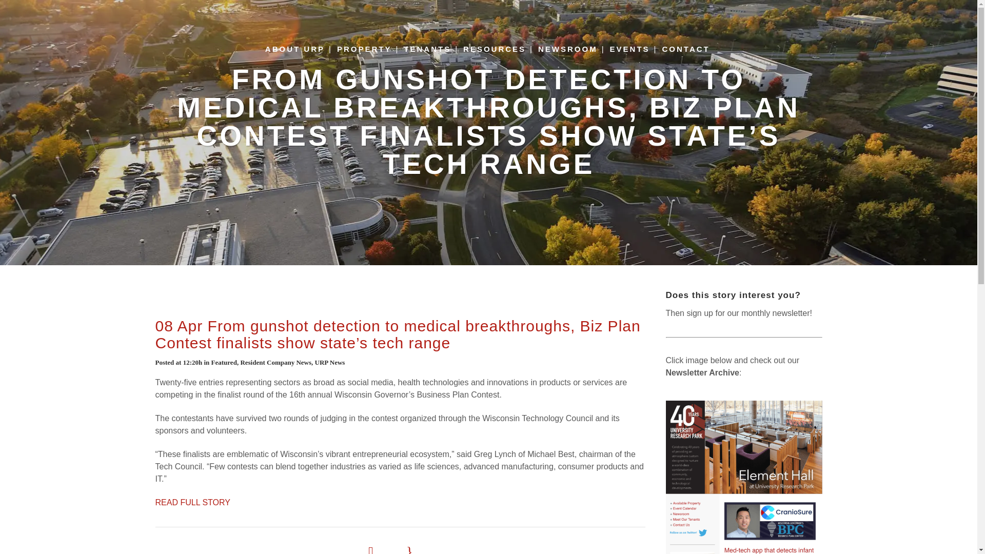 The image size is (985, 554). What do you see at coordinates (427, 49) in the screenshot?
I see `TENANTS` at bounding box center [427, 49].